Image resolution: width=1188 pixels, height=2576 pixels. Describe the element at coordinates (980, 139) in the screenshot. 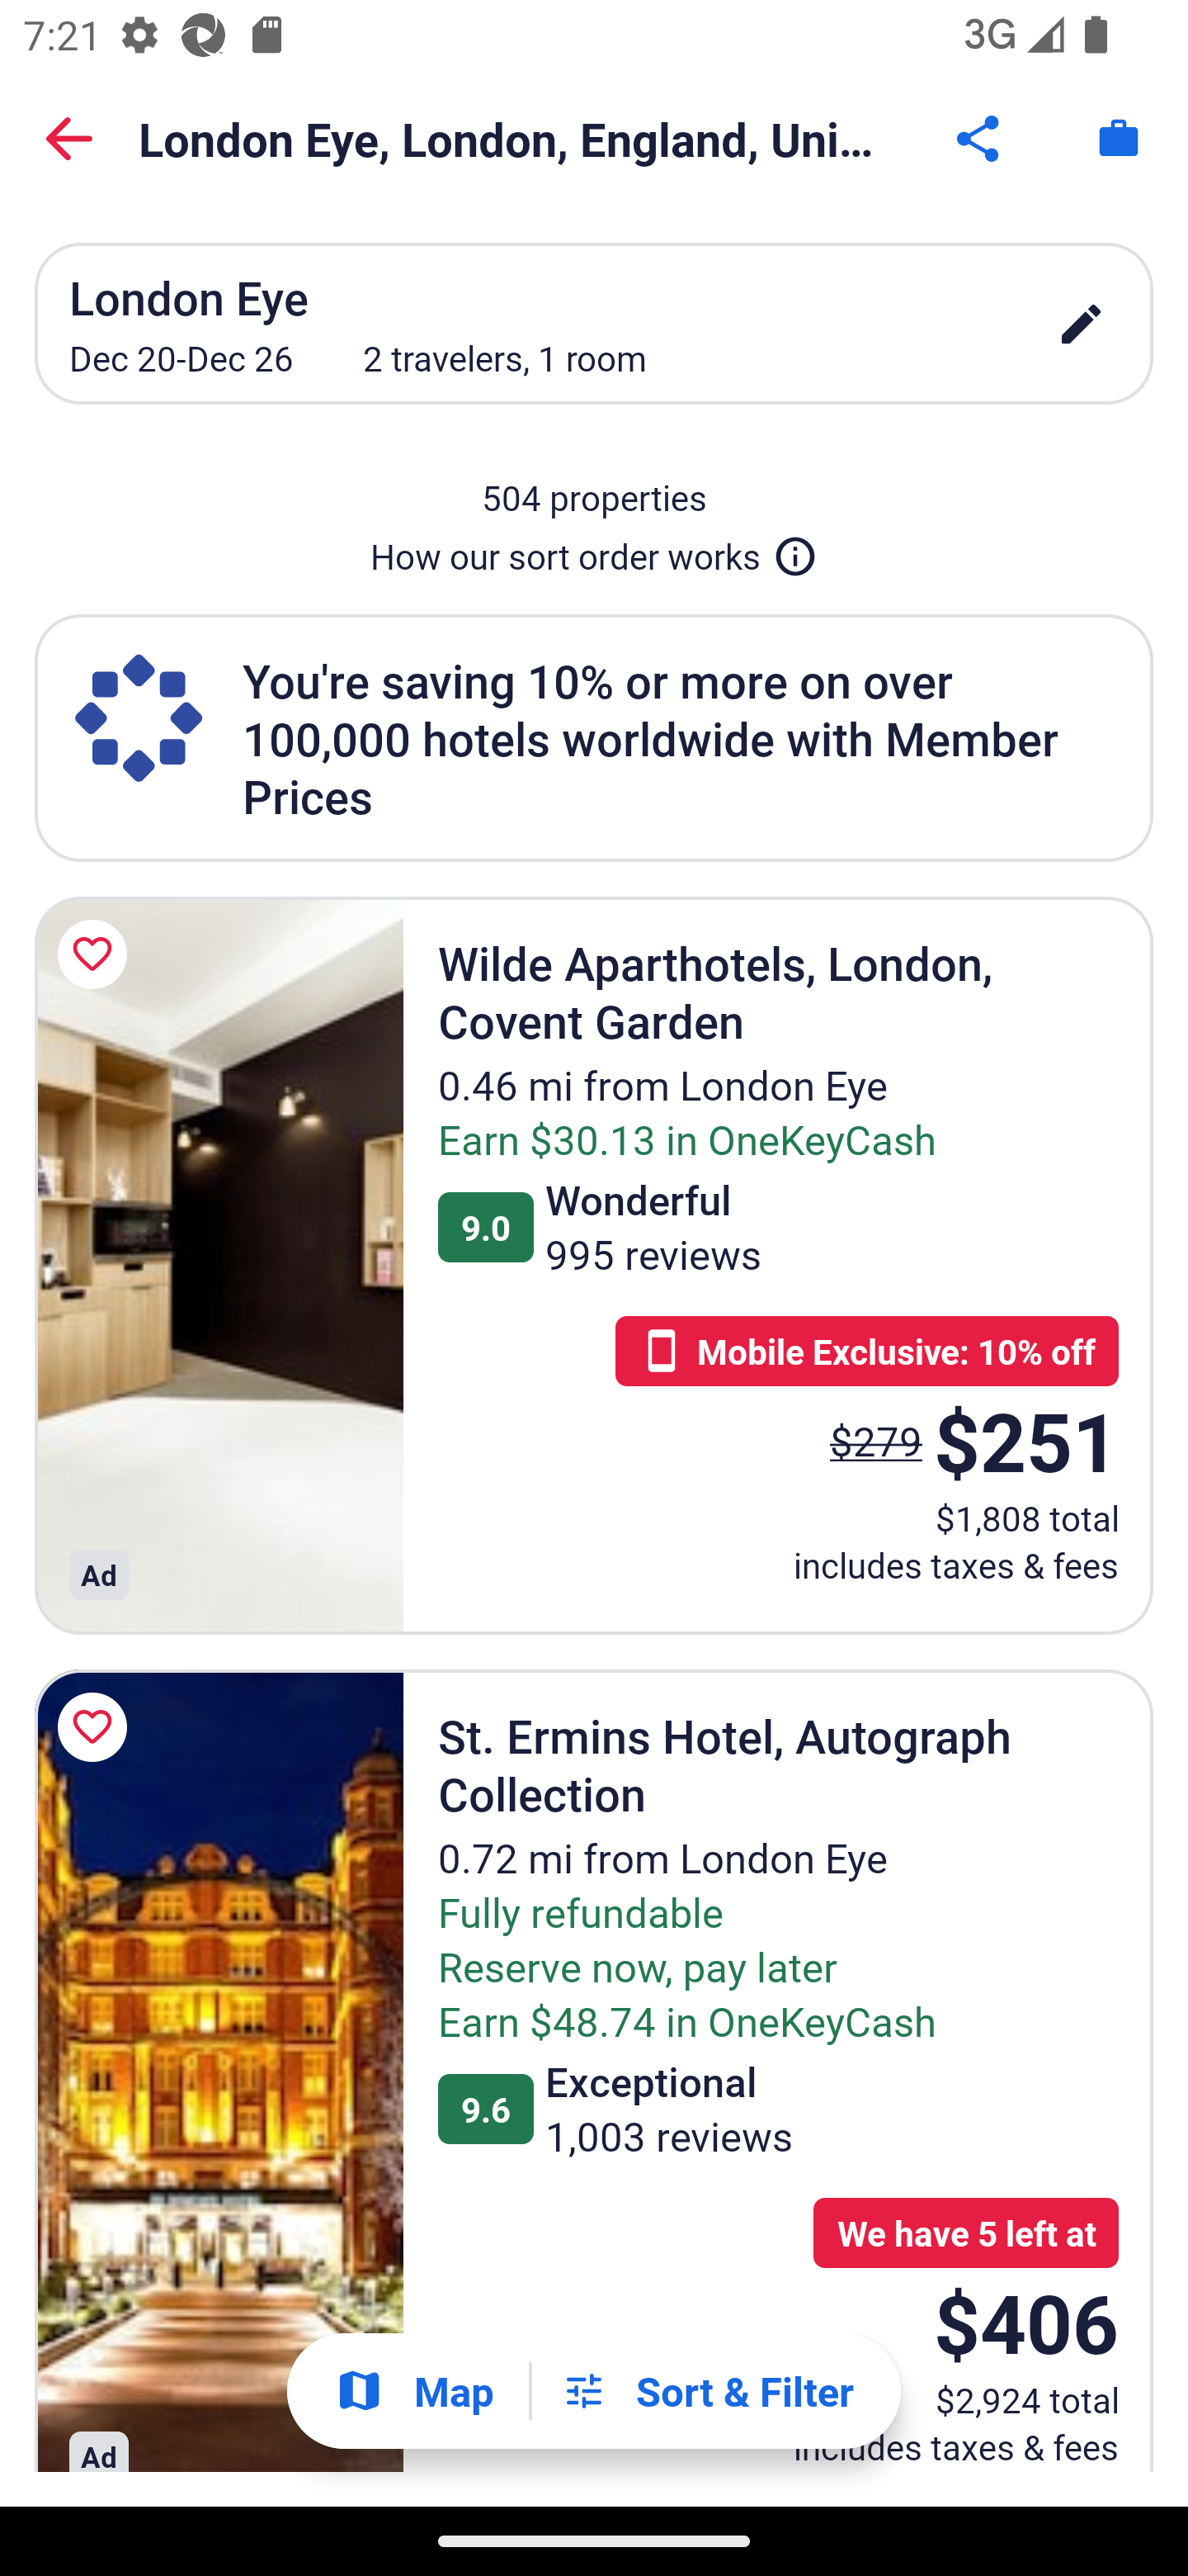

I see `Share Button` at that location.